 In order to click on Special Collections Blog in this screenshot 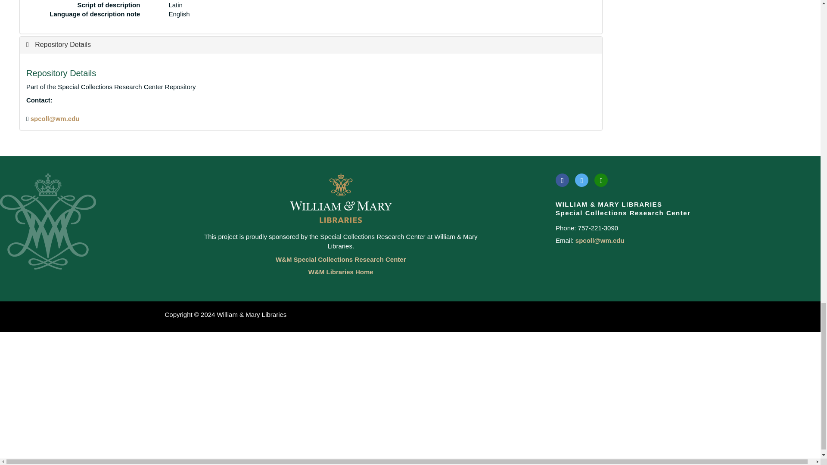, I will do `click(601, 180)`.